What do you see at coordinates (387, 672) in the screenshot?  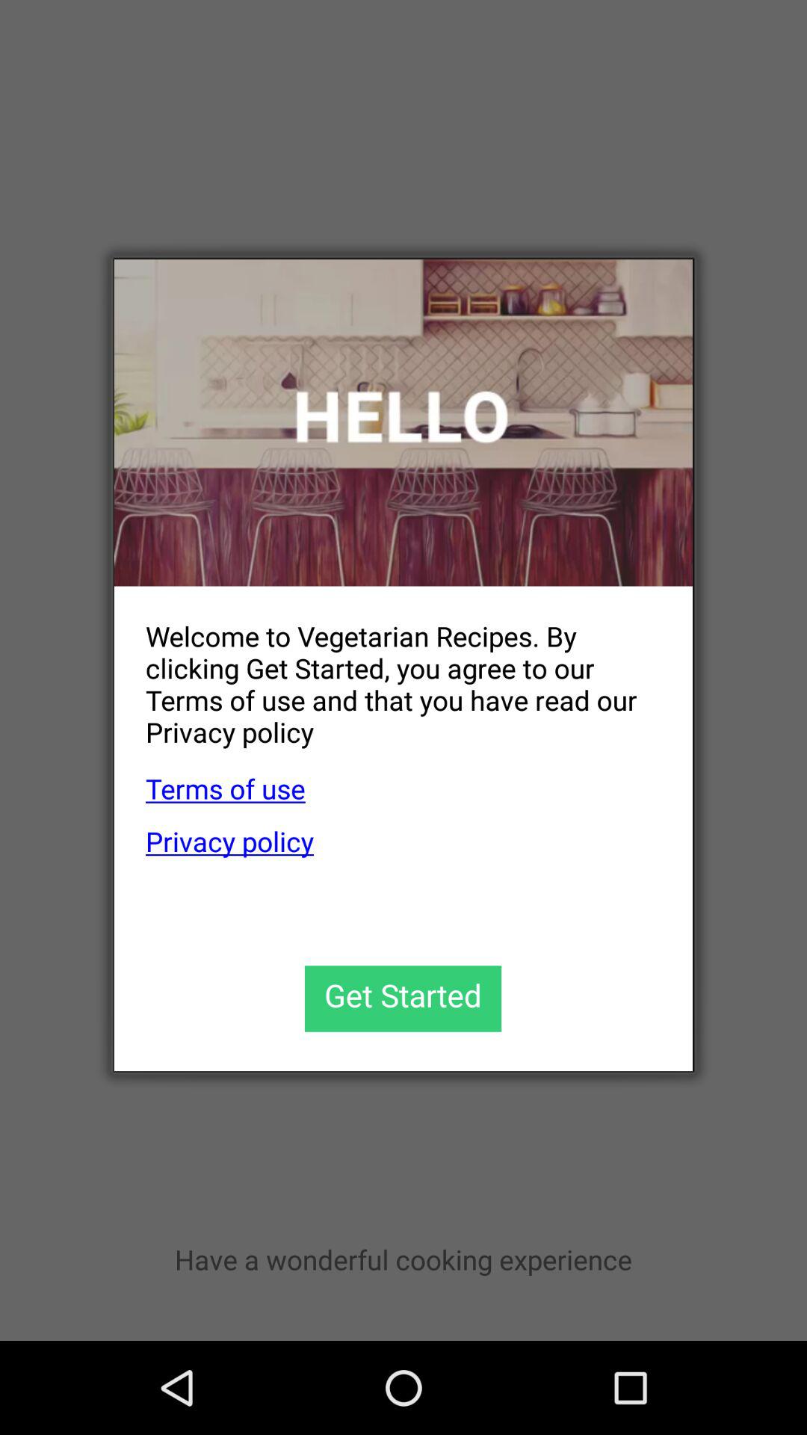 I see `launch welcome to vegetarian icon` at bounding box center [387, 672].